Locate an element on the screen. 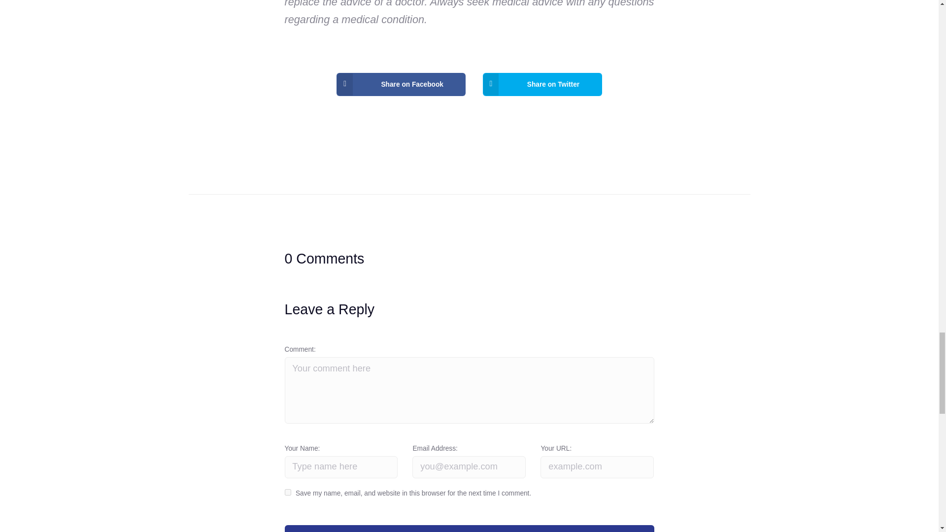 This screenshot has height=532, width=946. Share on Twitter is located at coordinates (542, 84).